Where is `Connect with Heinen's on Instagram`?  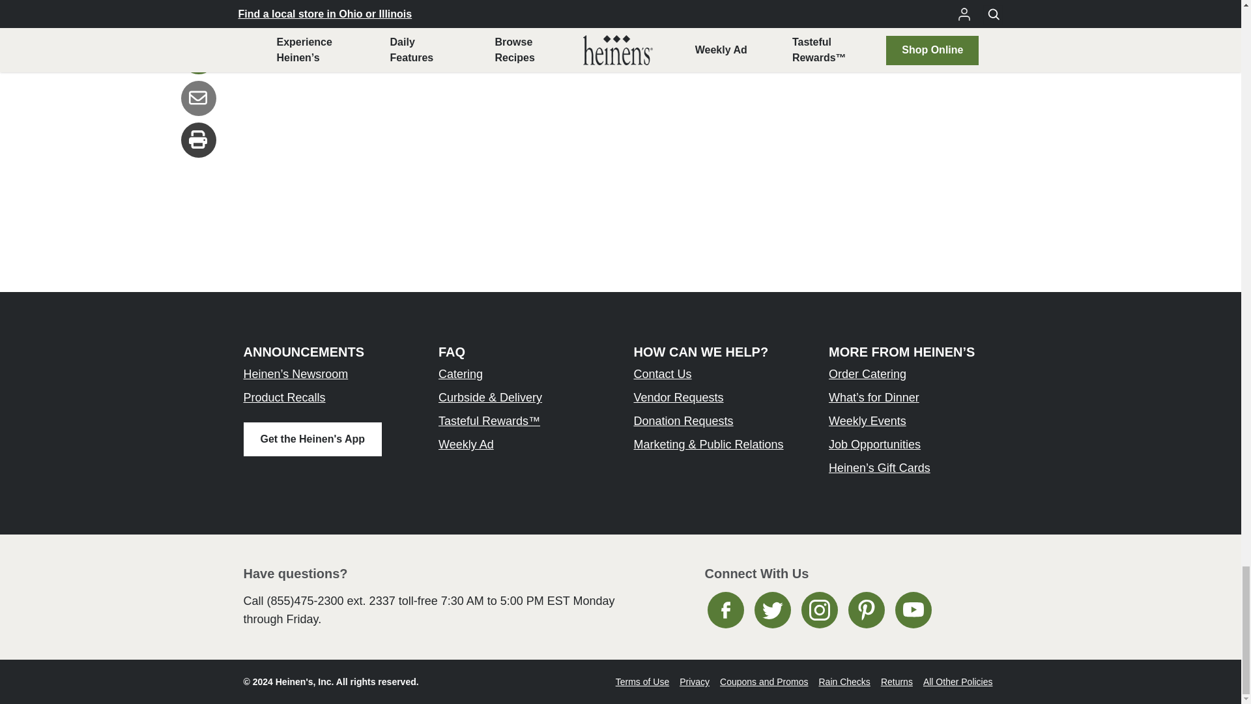
Connect with Heinen's on Instagram is located at coordinates (820, 610).